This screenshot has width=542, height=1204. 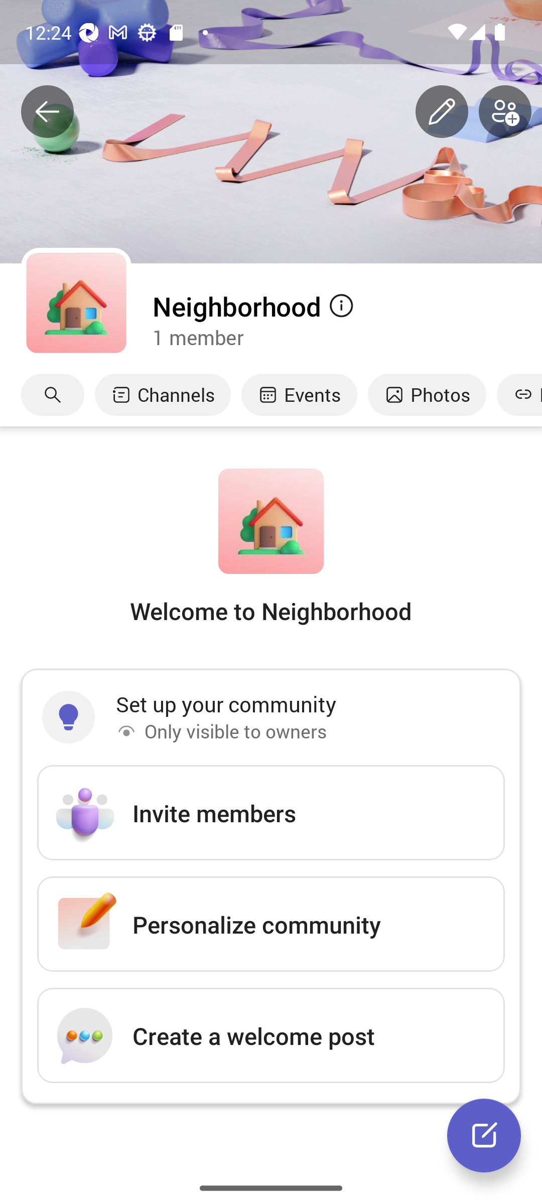 I want to click on Search tab, 1 of 6, so click(x=53, y=394).